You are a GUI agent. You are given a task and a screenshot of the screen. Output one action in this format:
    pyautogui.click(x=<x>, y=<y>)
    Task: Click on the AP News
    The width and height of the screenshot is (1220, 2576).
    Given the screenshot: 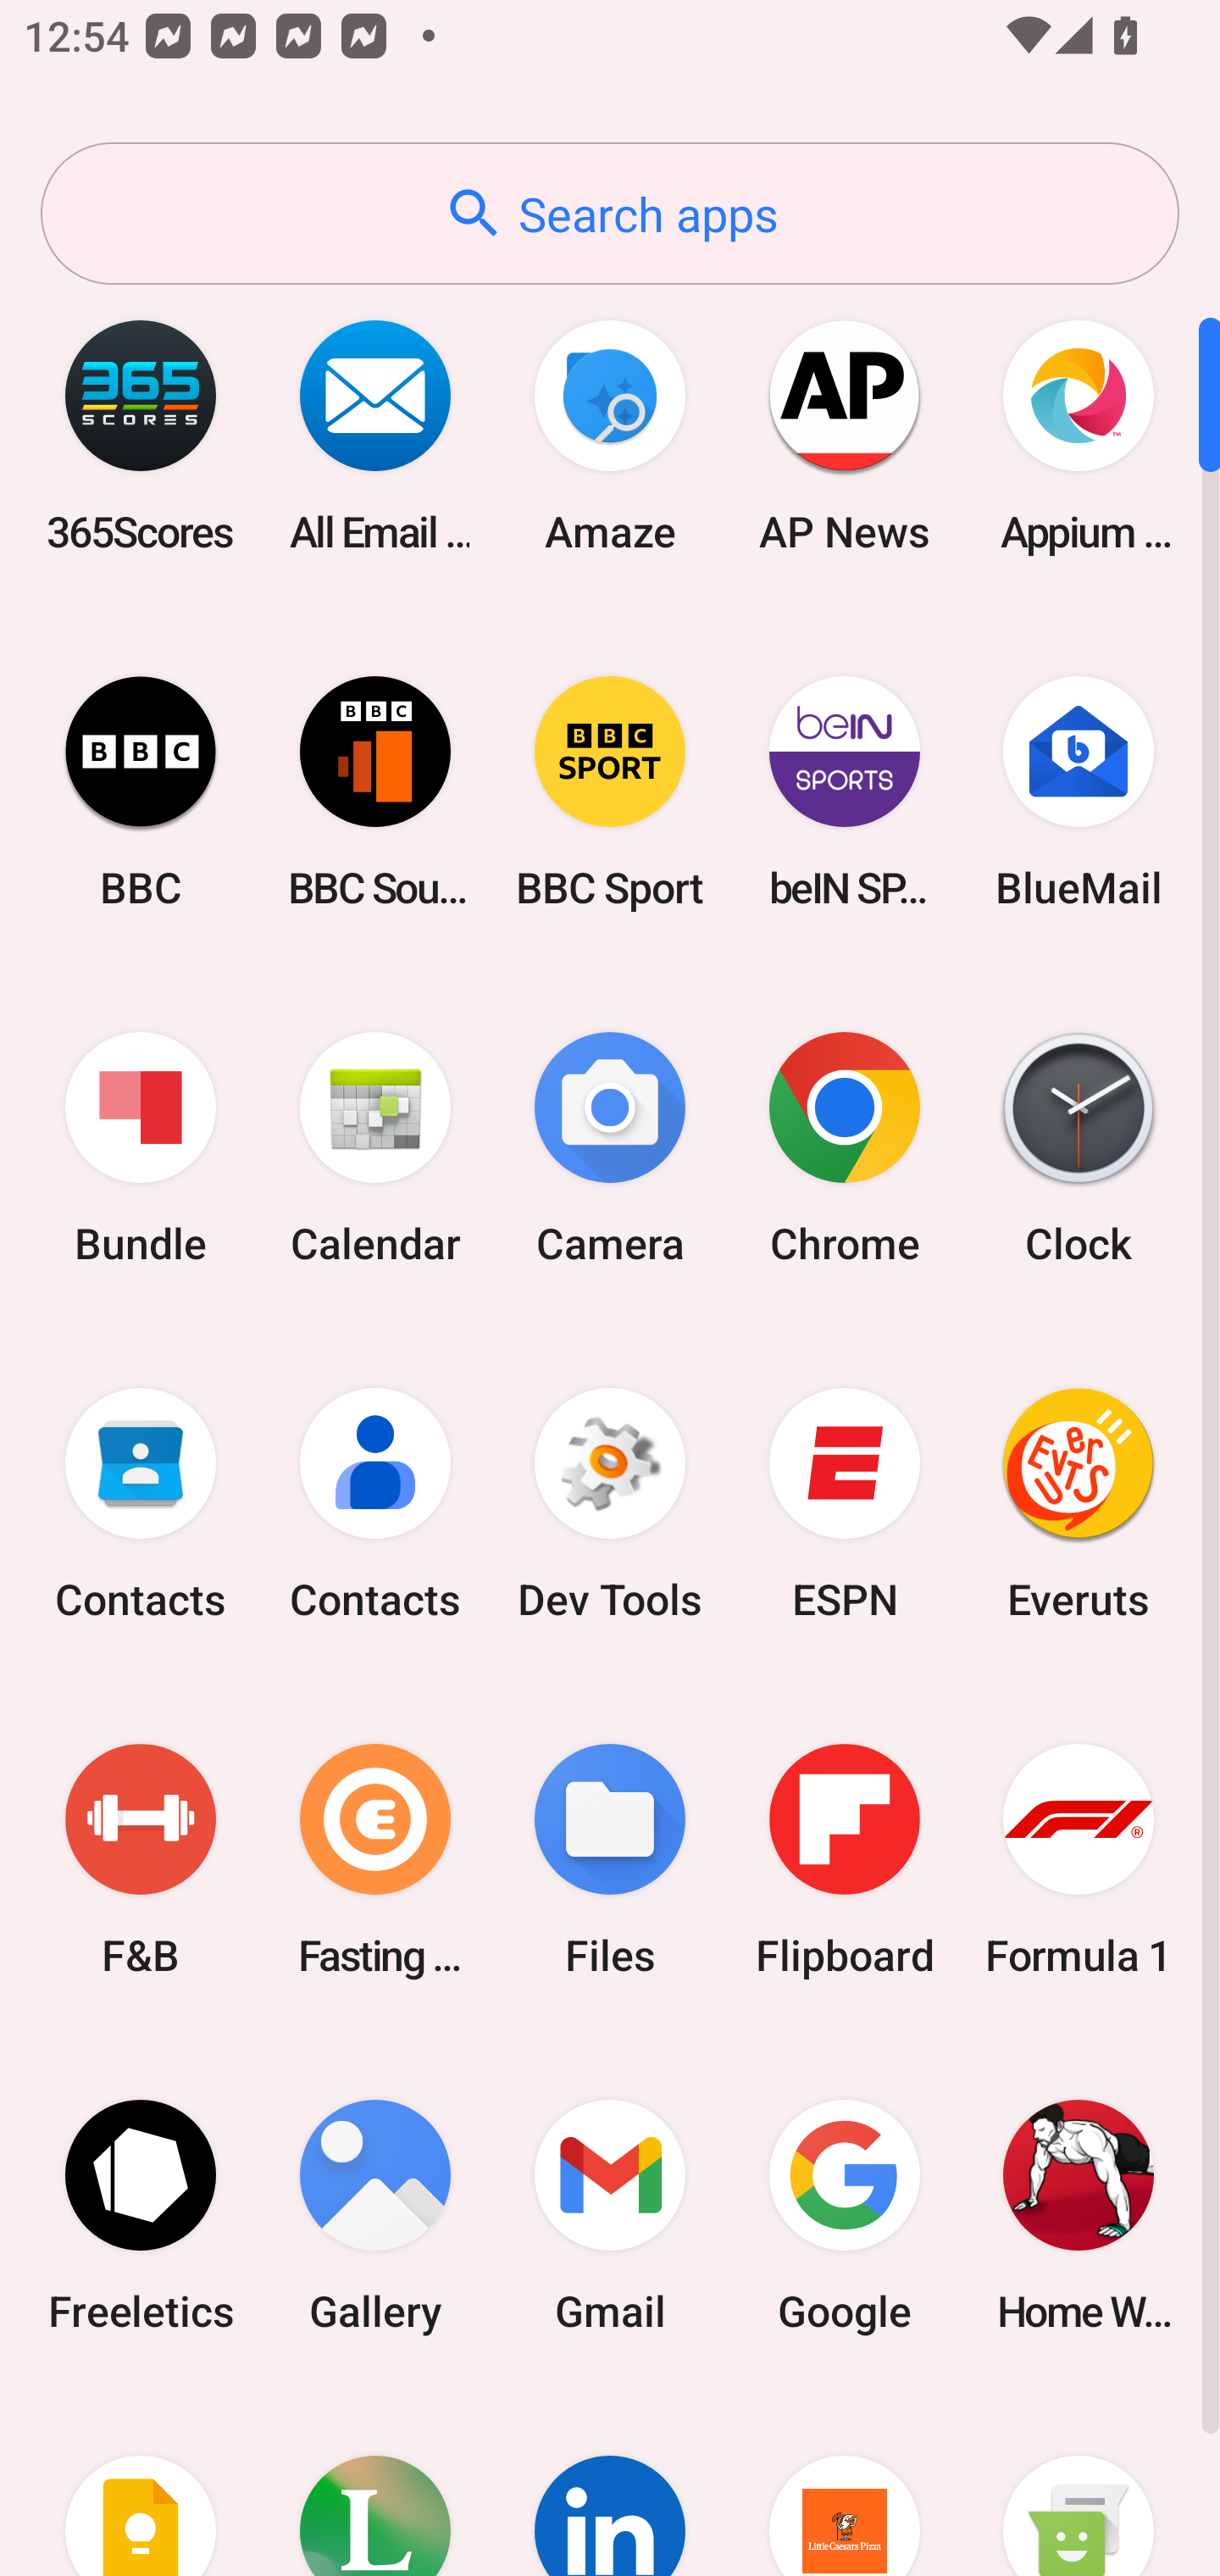 What is the action you would take?
    pyautogui.click(x=844, y=436)
    